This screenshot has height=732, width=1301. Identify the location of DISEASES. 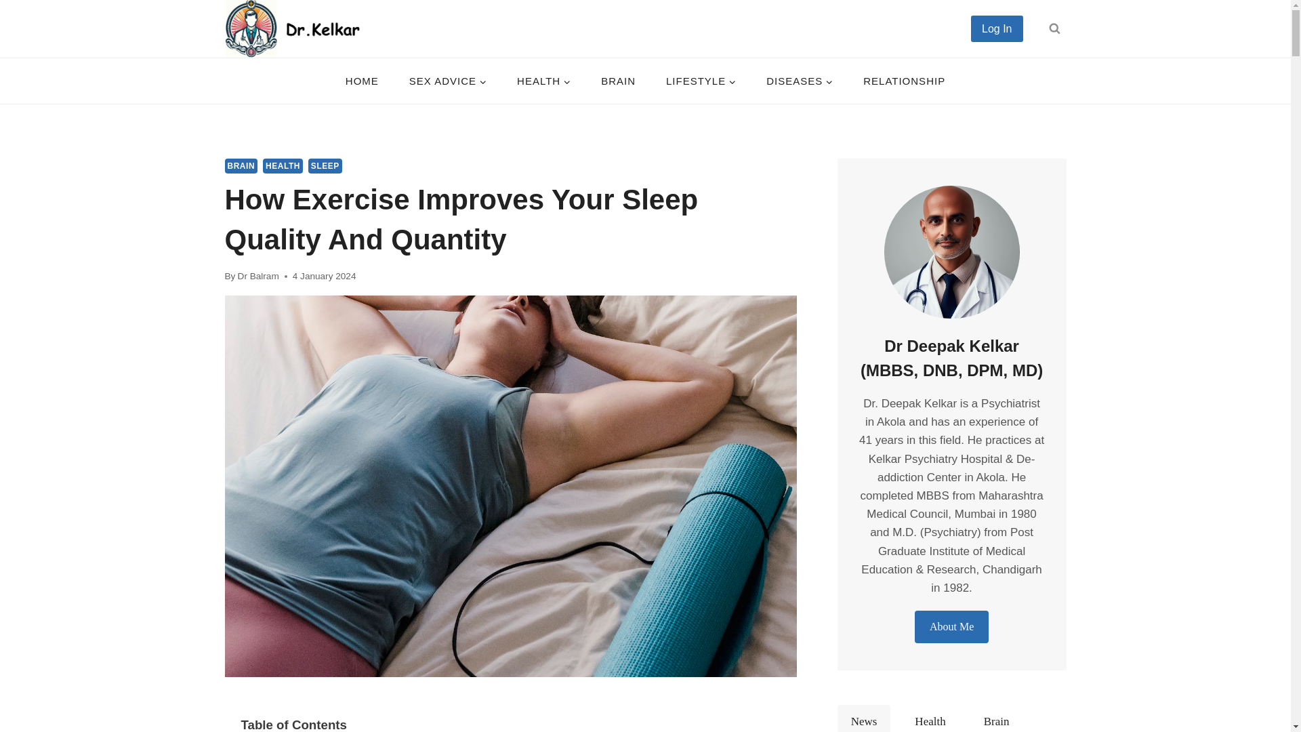
(800, 80).